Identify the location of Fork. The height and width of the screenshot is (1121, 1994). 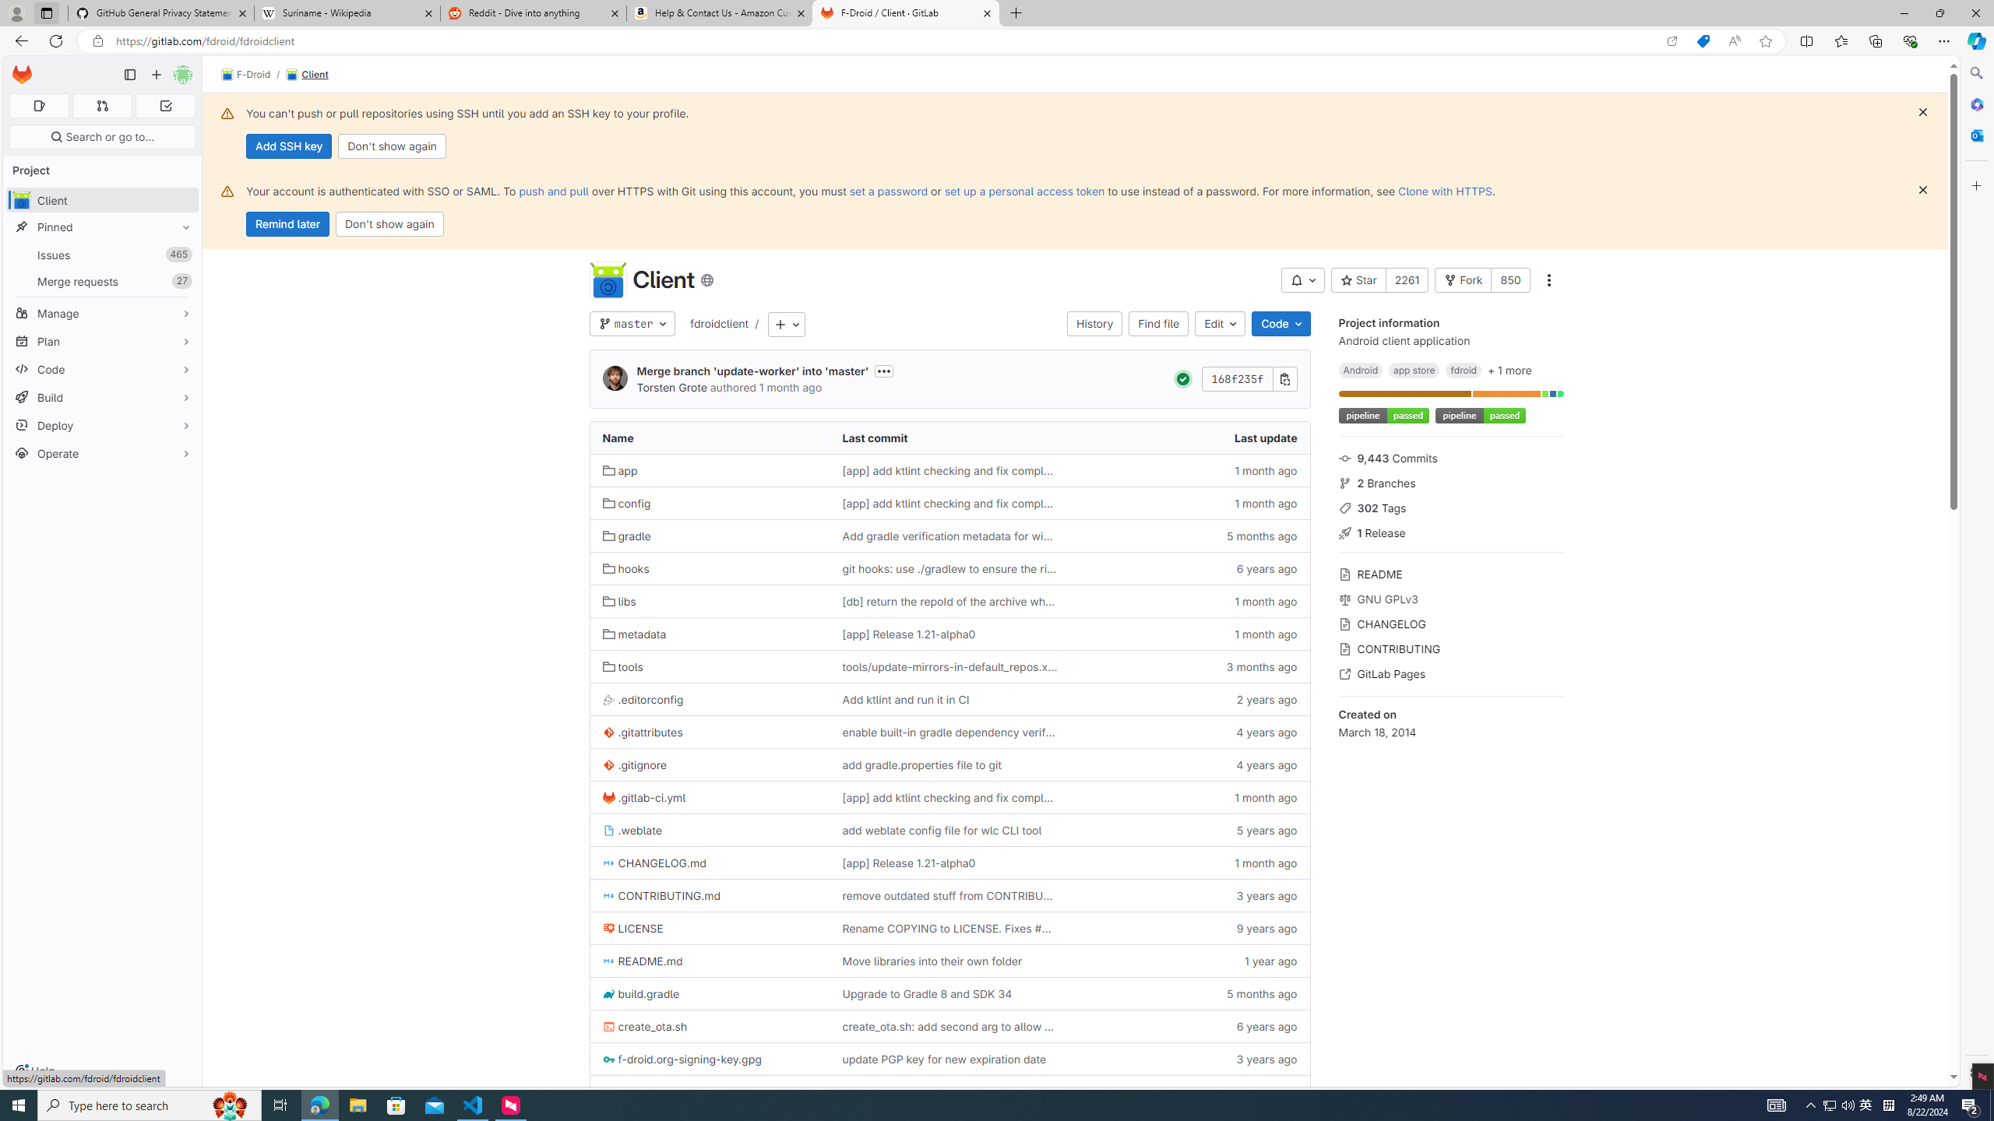
(1463, 280).